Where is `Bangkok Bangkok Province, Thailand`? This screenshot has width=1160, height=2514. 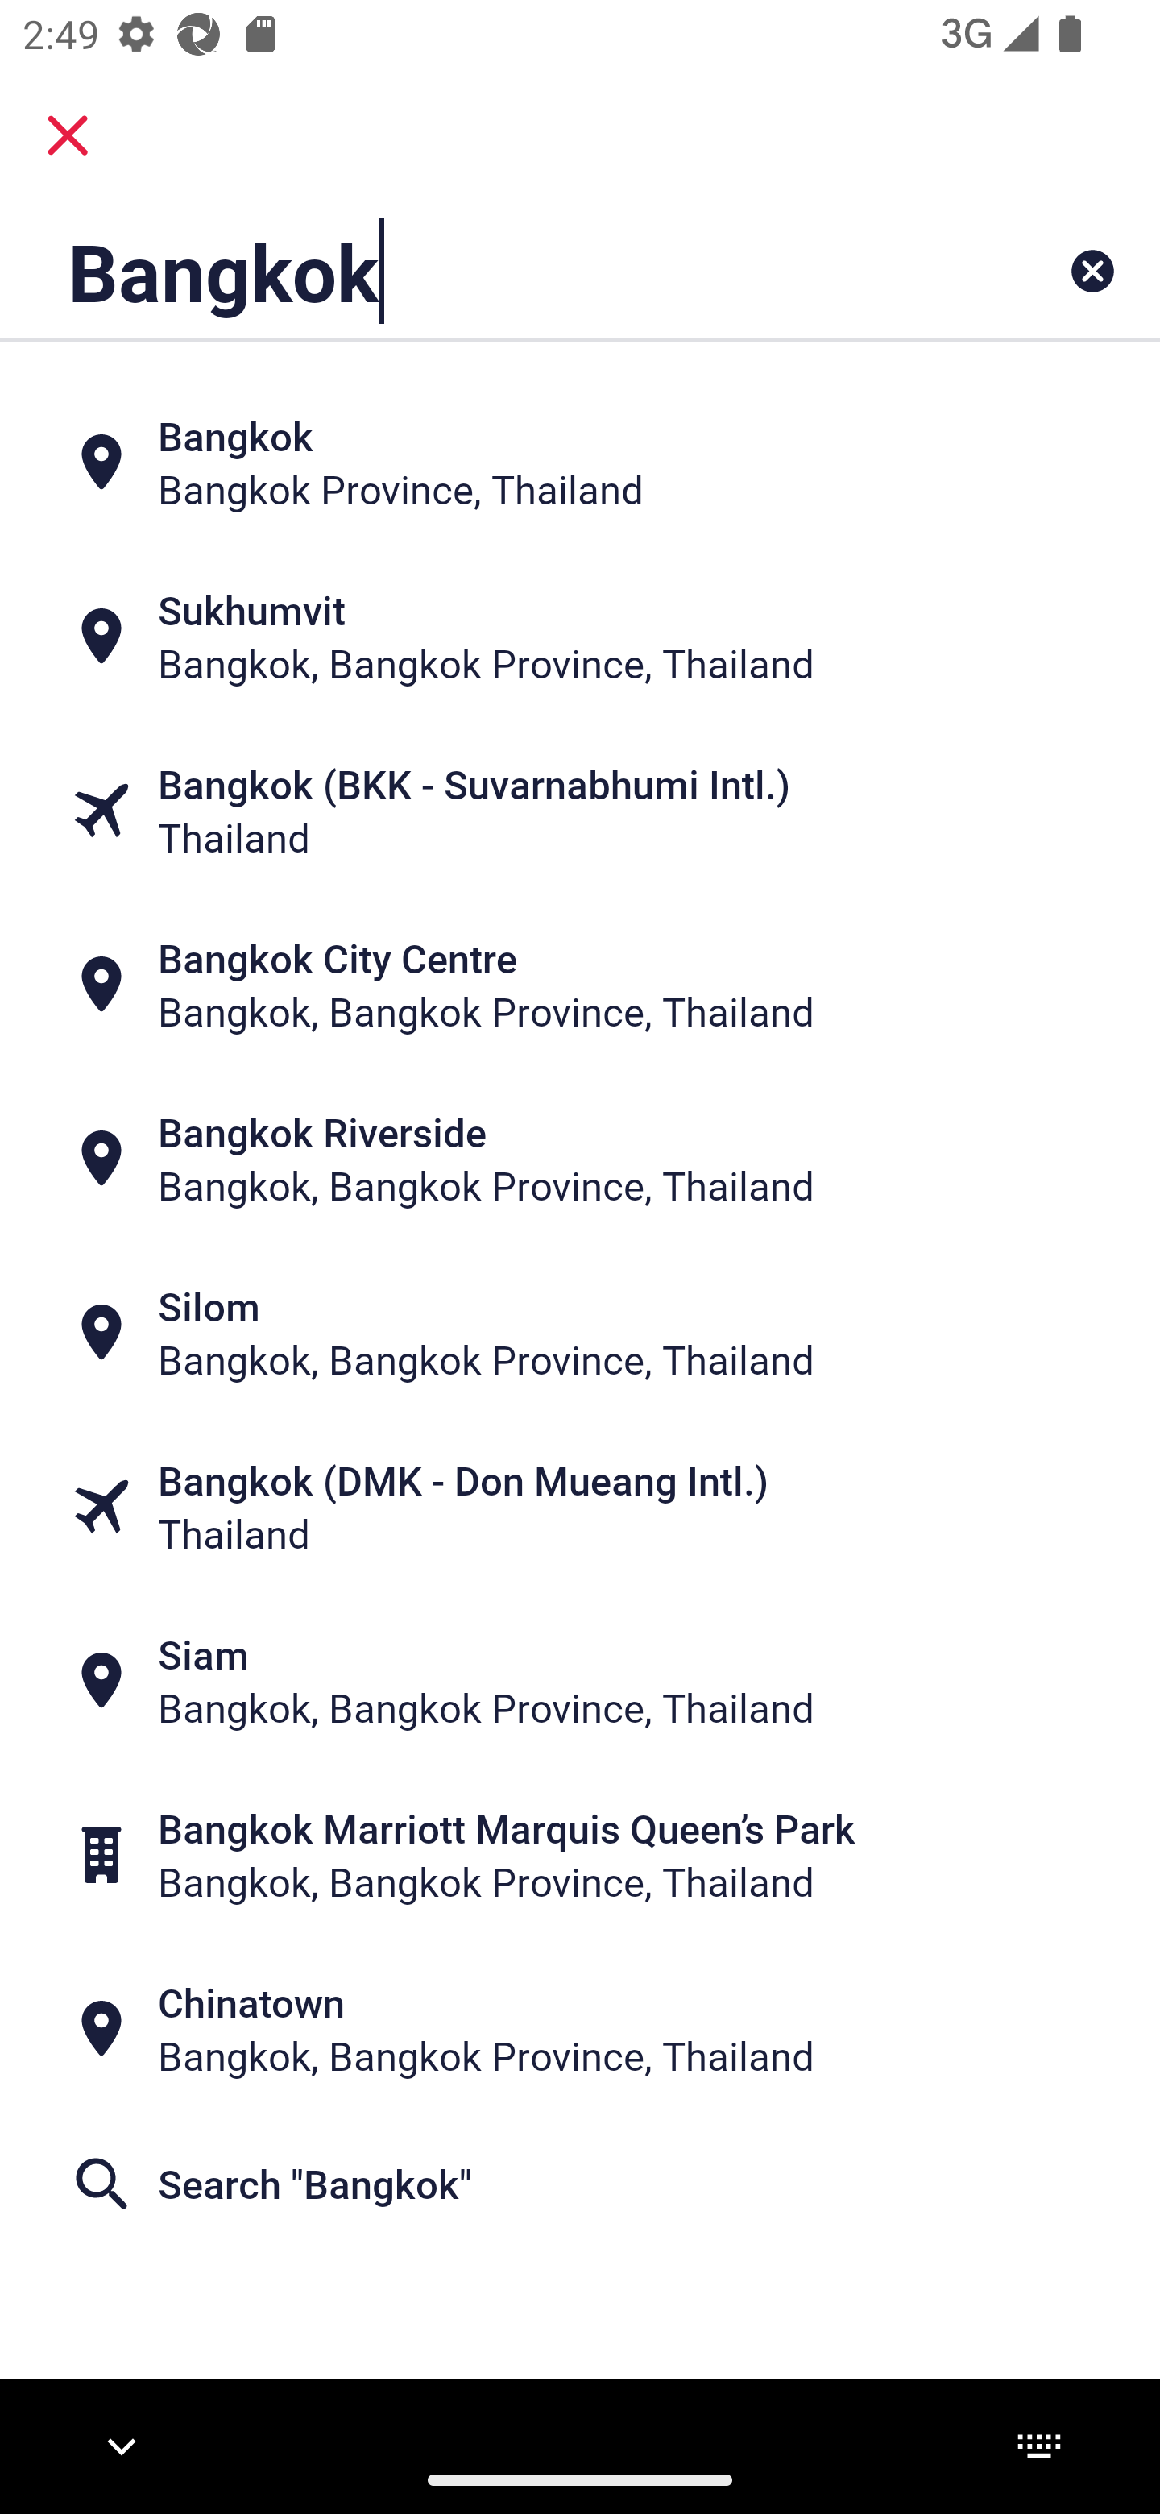
Bangkok Bangkok Province, Thailand is located at coordinates (580, 463).